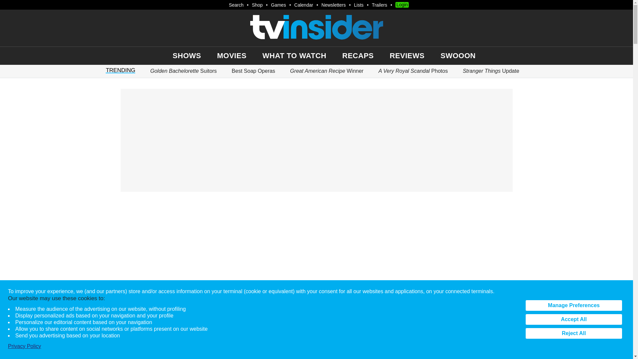  Describe the element at coordinates (334, 5) in the screenshot. I see `Newsletters` at that location.